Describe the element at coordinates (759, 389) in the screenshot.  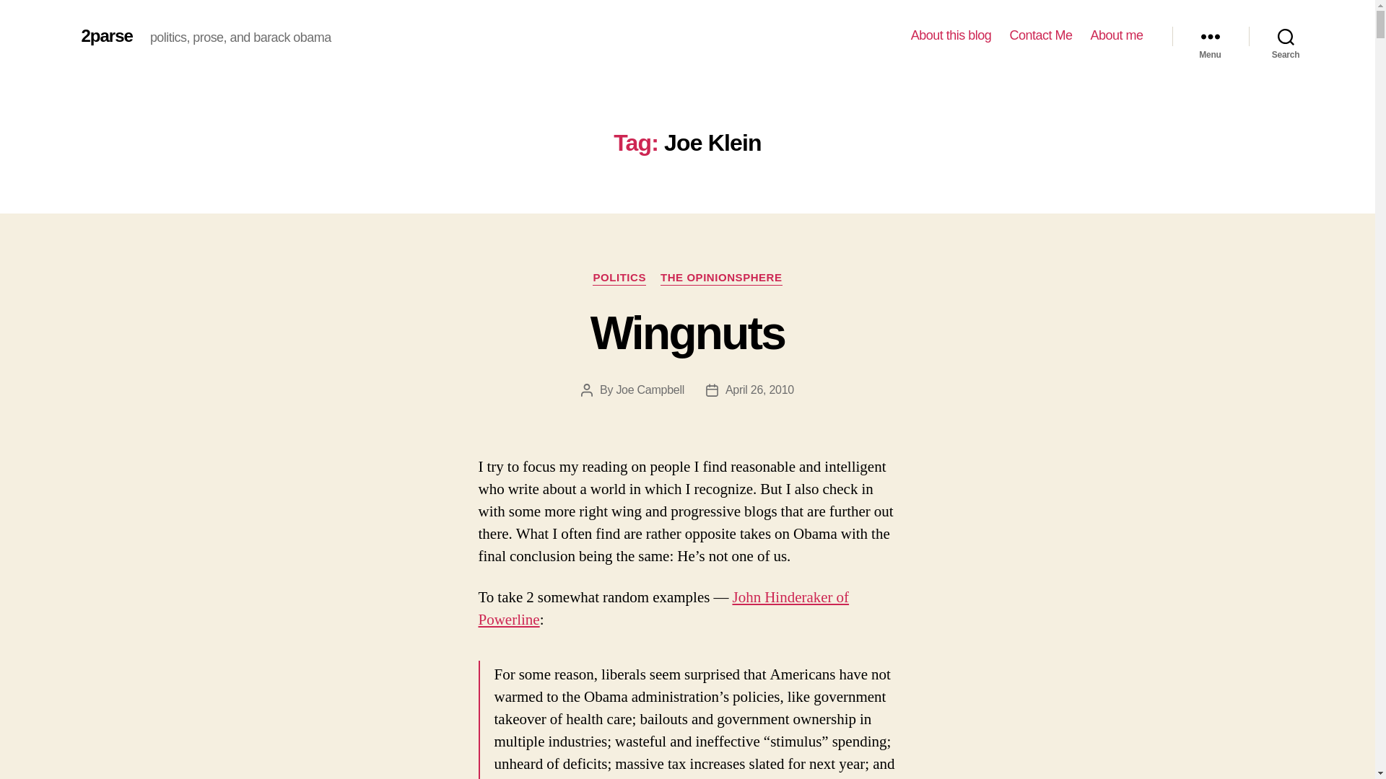
I see `April 26, 2010` at that location.